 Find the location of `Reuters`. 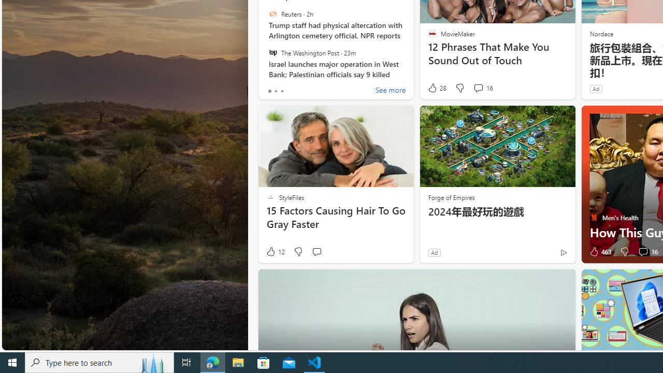

Reuters is located at coordinates (272, 14).